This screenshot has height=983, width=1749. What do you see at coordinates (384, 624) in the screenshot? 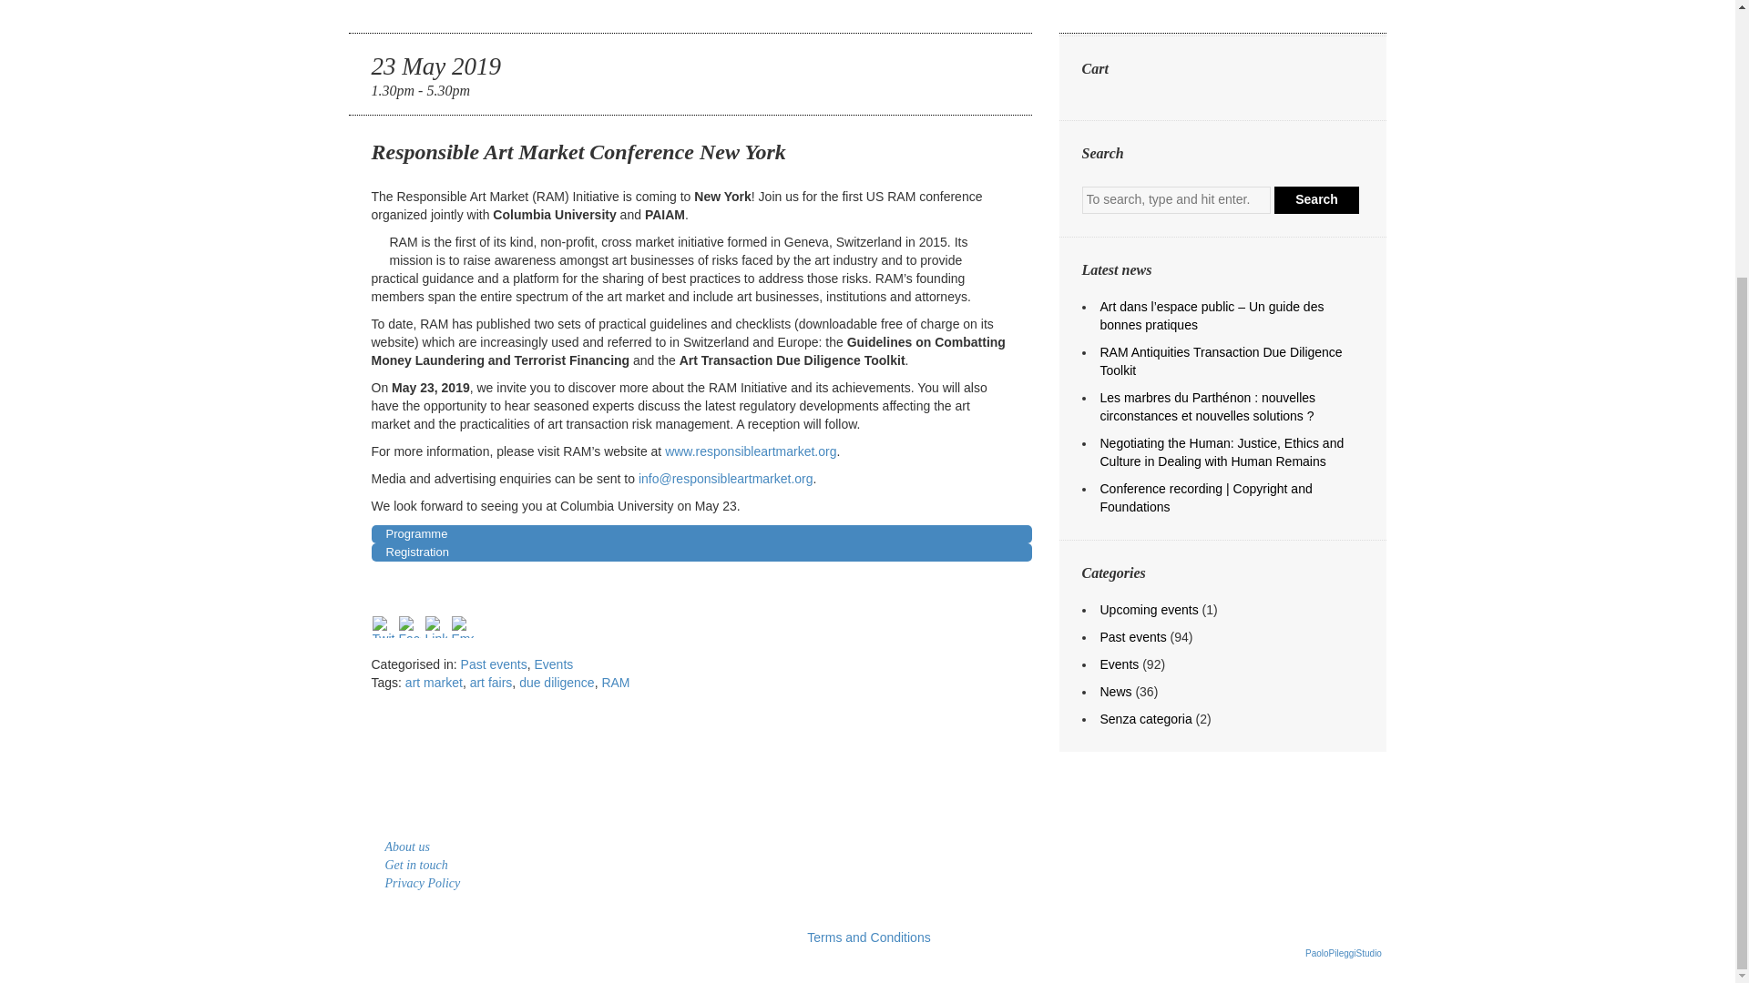
I see `Twitter` at bounding box center [384, 624].